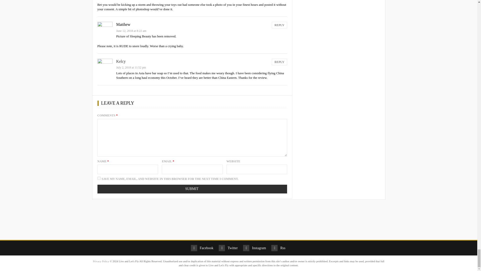 This screenshot has width=481, height=271. I want to click on Submit , so click(192, 189).